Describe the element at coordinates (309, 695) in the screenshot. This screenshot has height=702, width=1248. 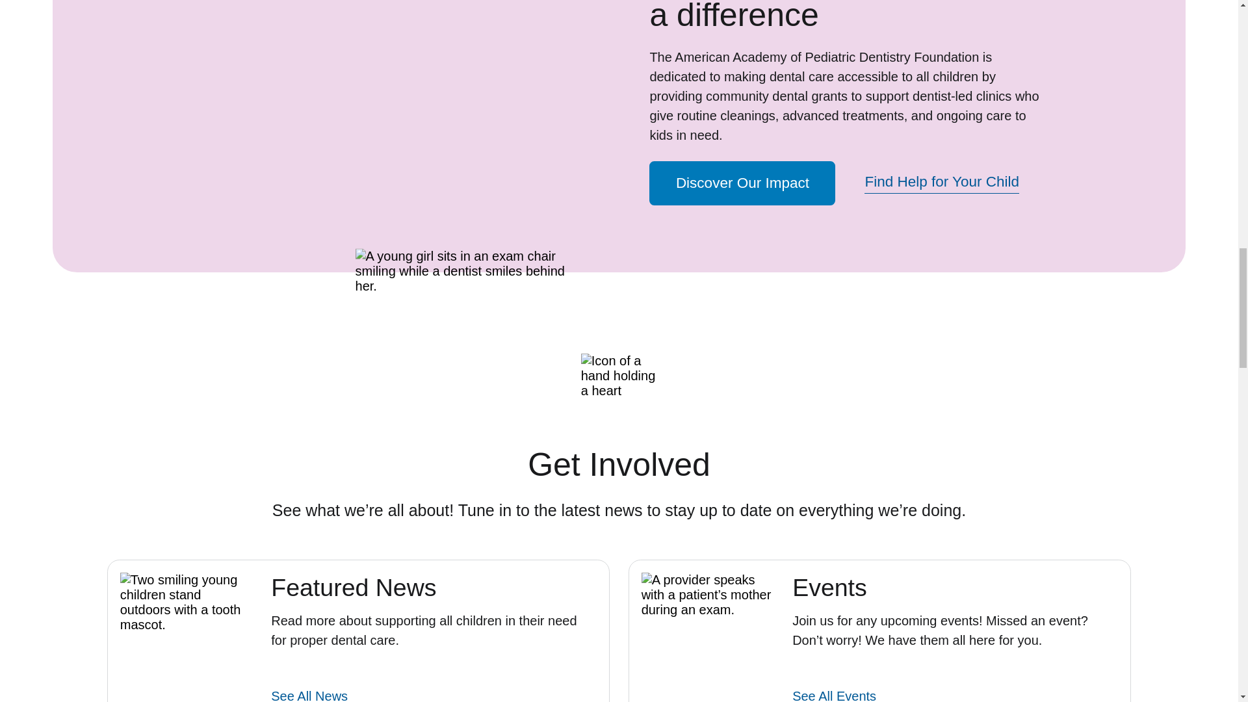
I see `See All News` at that location.